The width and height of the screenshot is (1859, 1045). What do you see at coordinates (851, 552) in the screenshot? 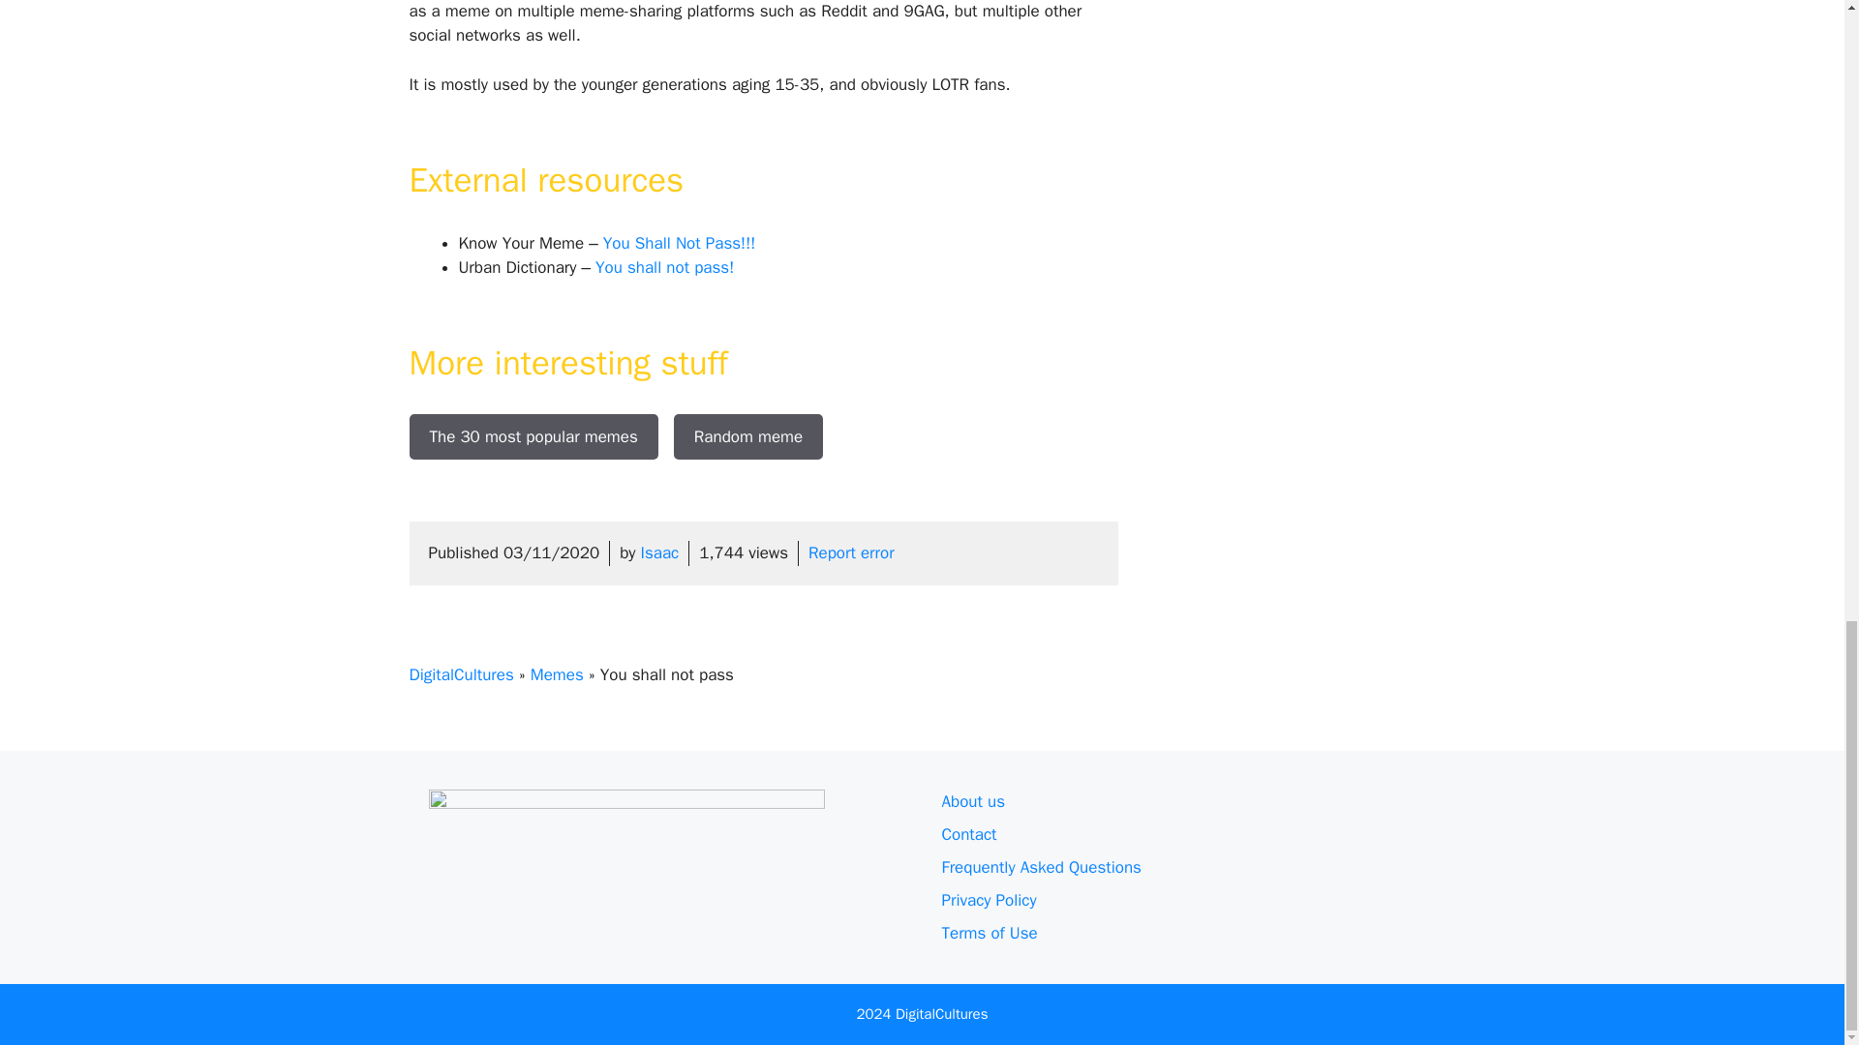
I see `Report error` at bounding box center [851, 552].